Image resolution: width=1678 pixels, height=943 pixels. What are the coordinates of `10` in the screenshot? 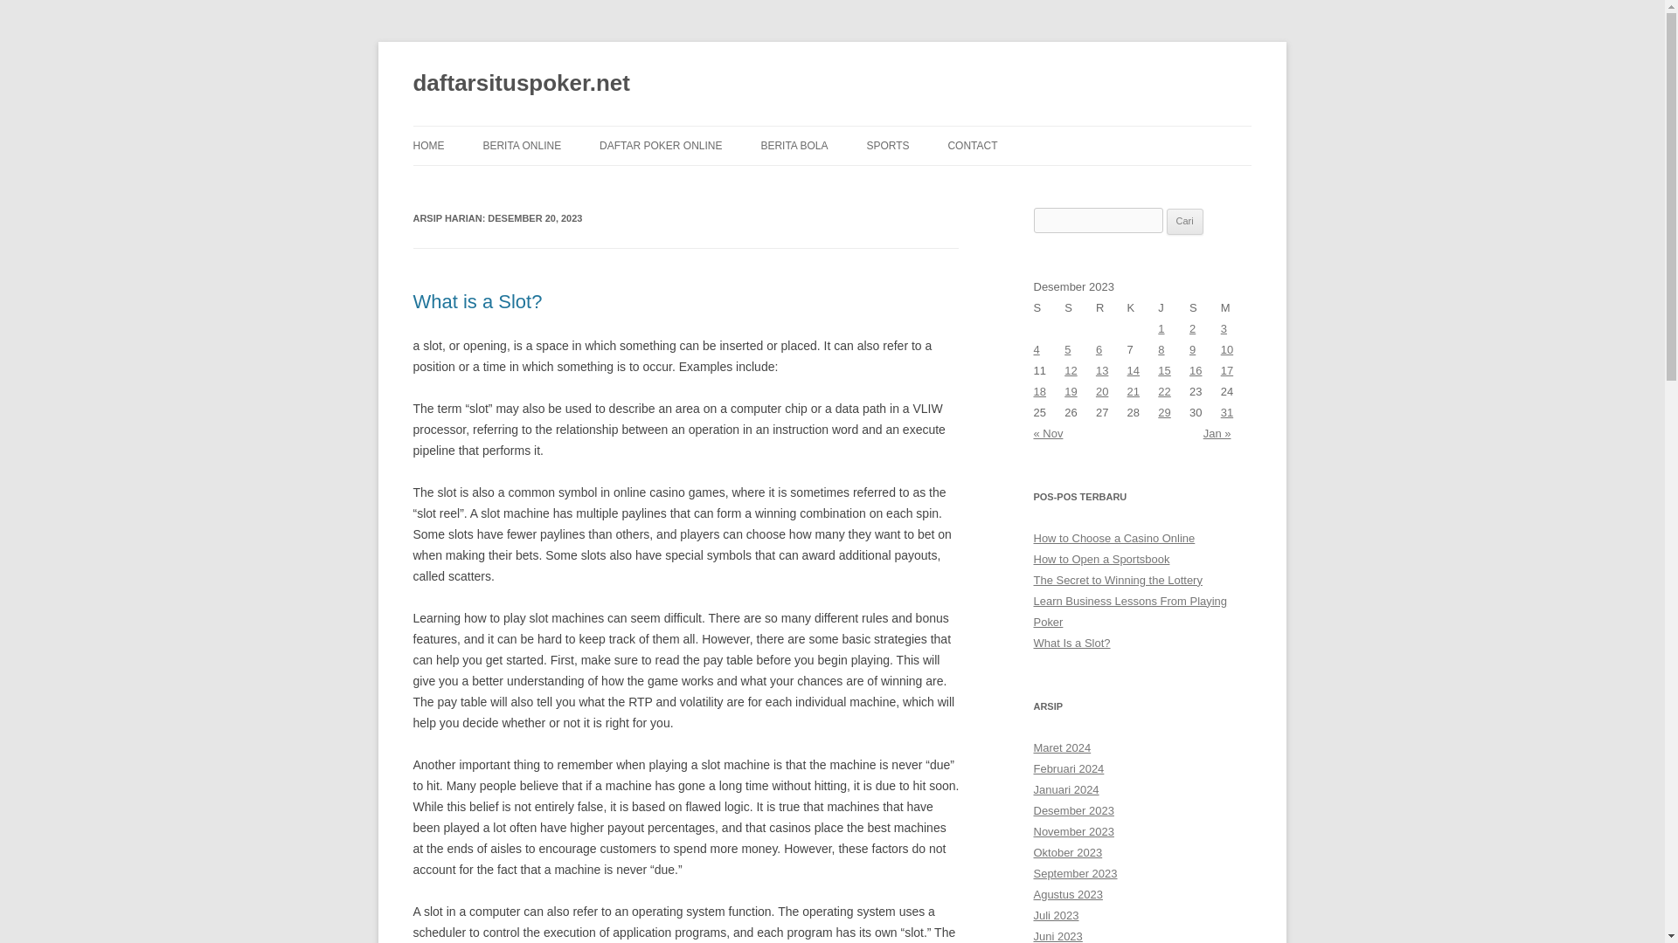 It's located at (1227, 349).